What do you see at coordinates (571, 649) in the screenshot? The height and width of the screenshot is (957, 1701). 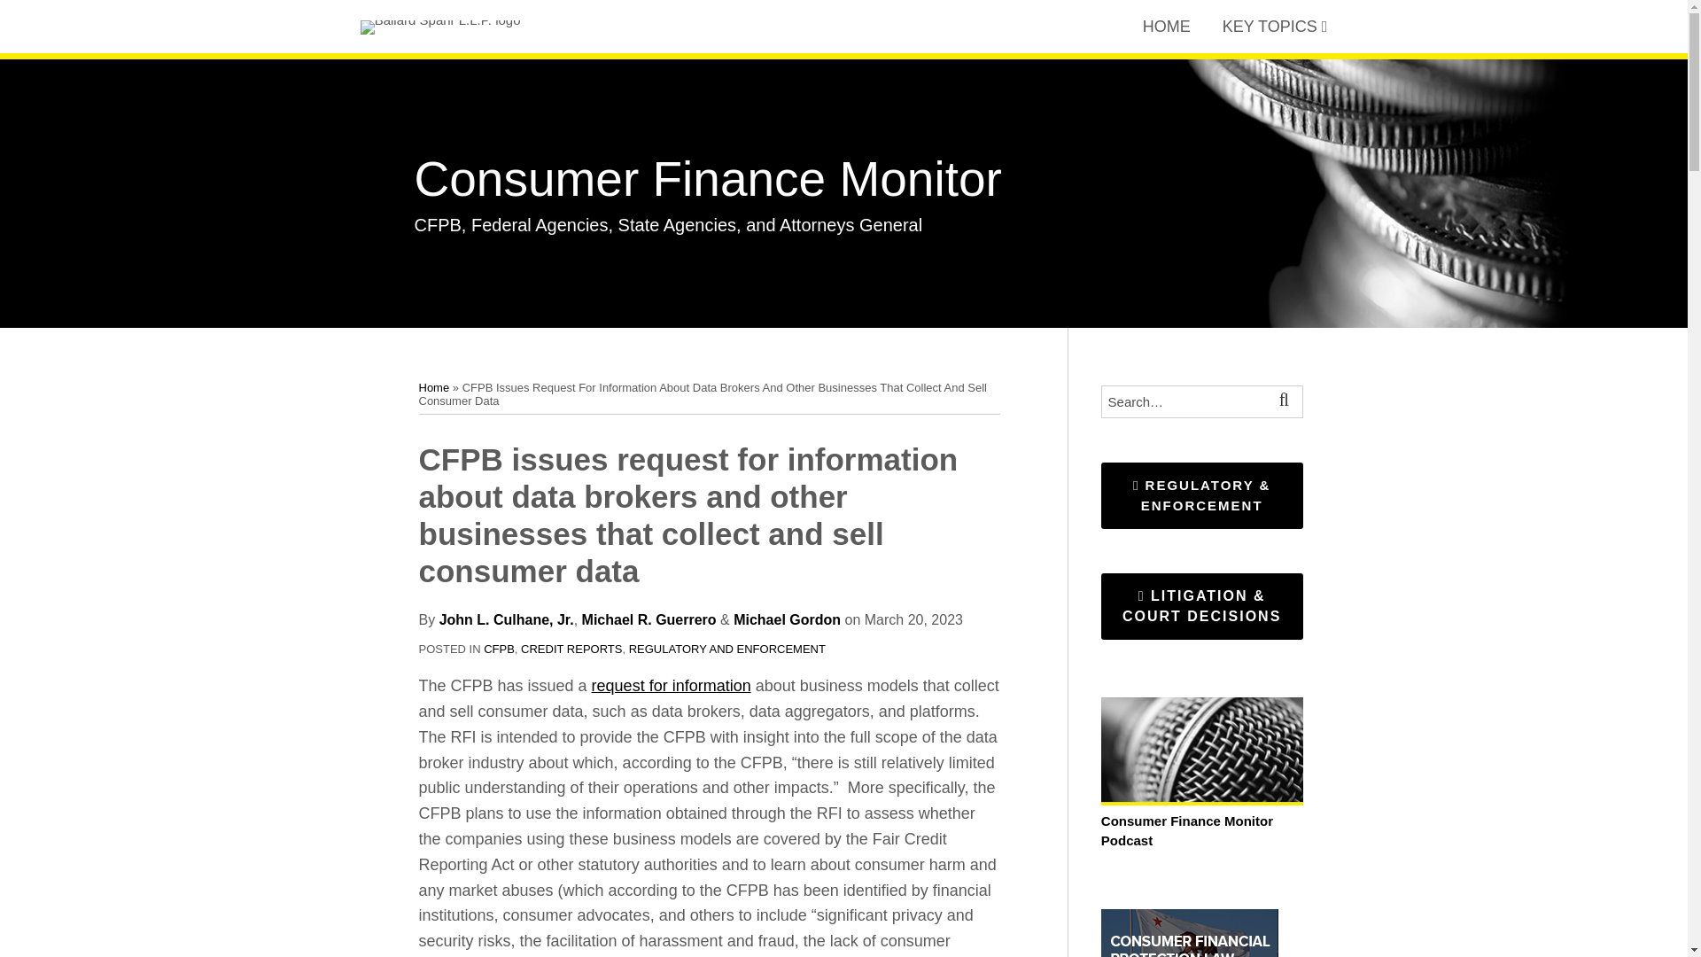 I see `CREDIT REPORTS` at bounding box center [571, 649].